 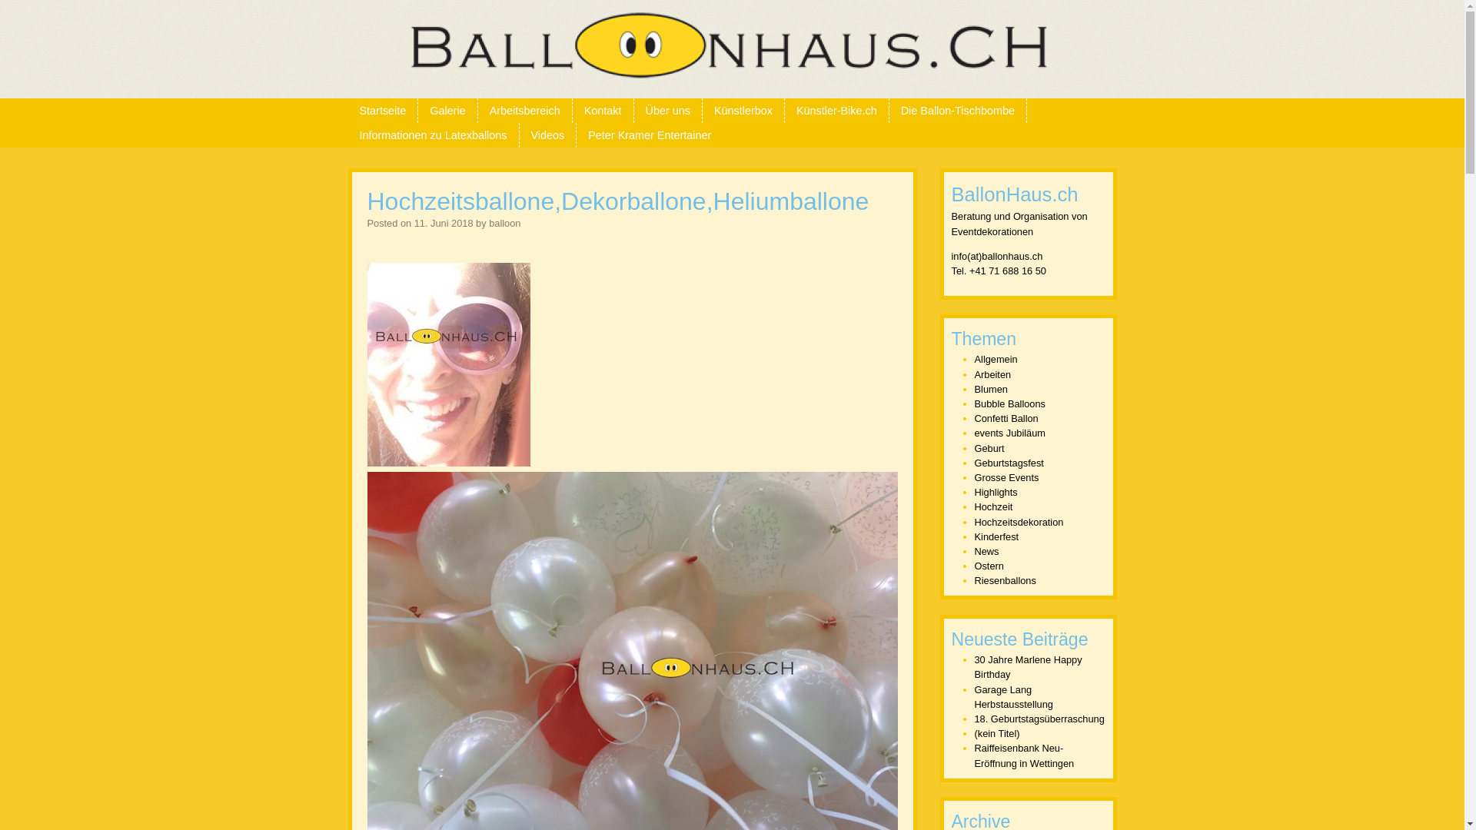 What do you see at coordinates (548, 135) in the screenshot?
I see `Videos` at bounding box center [548, 135].